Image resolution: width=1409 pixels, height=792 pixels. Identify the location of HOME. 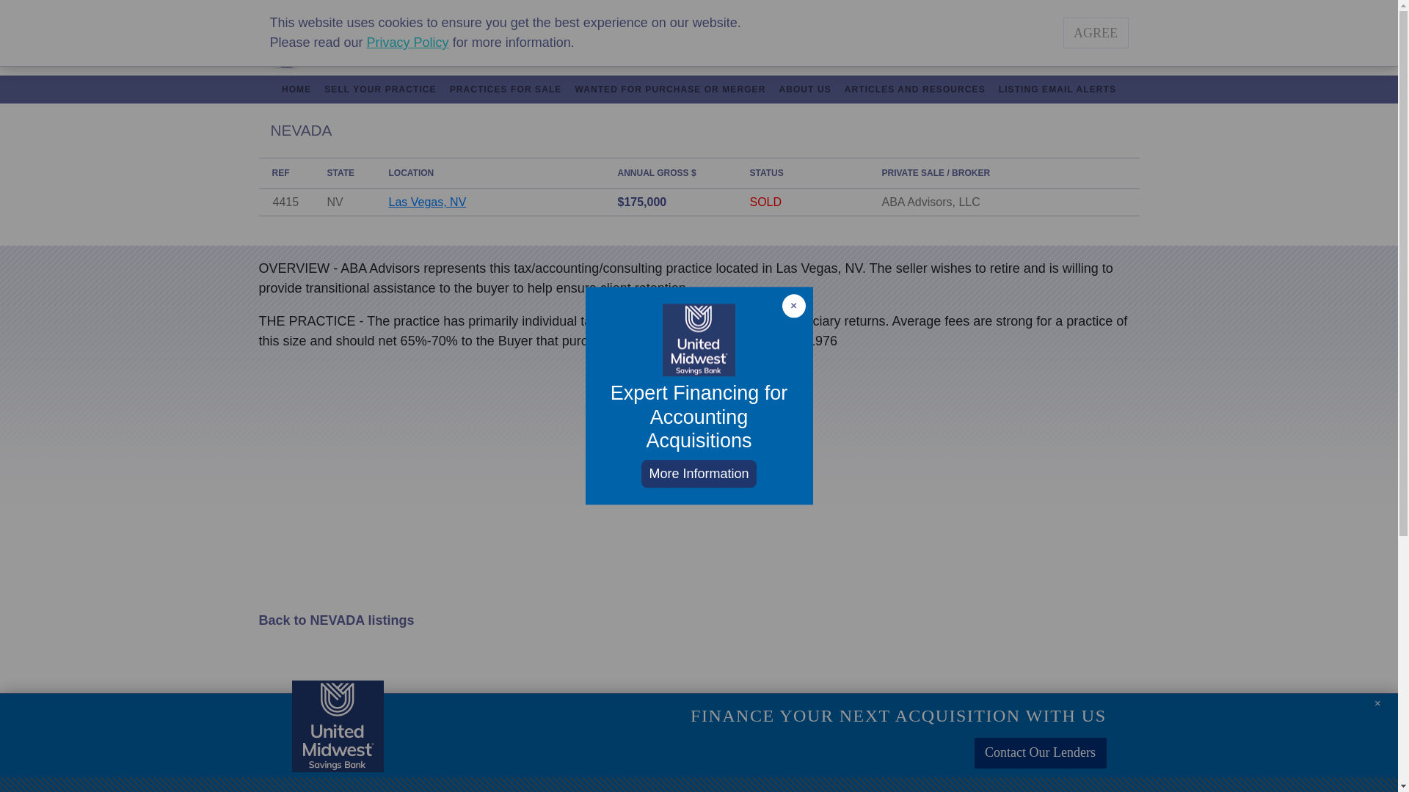
(296, 89).